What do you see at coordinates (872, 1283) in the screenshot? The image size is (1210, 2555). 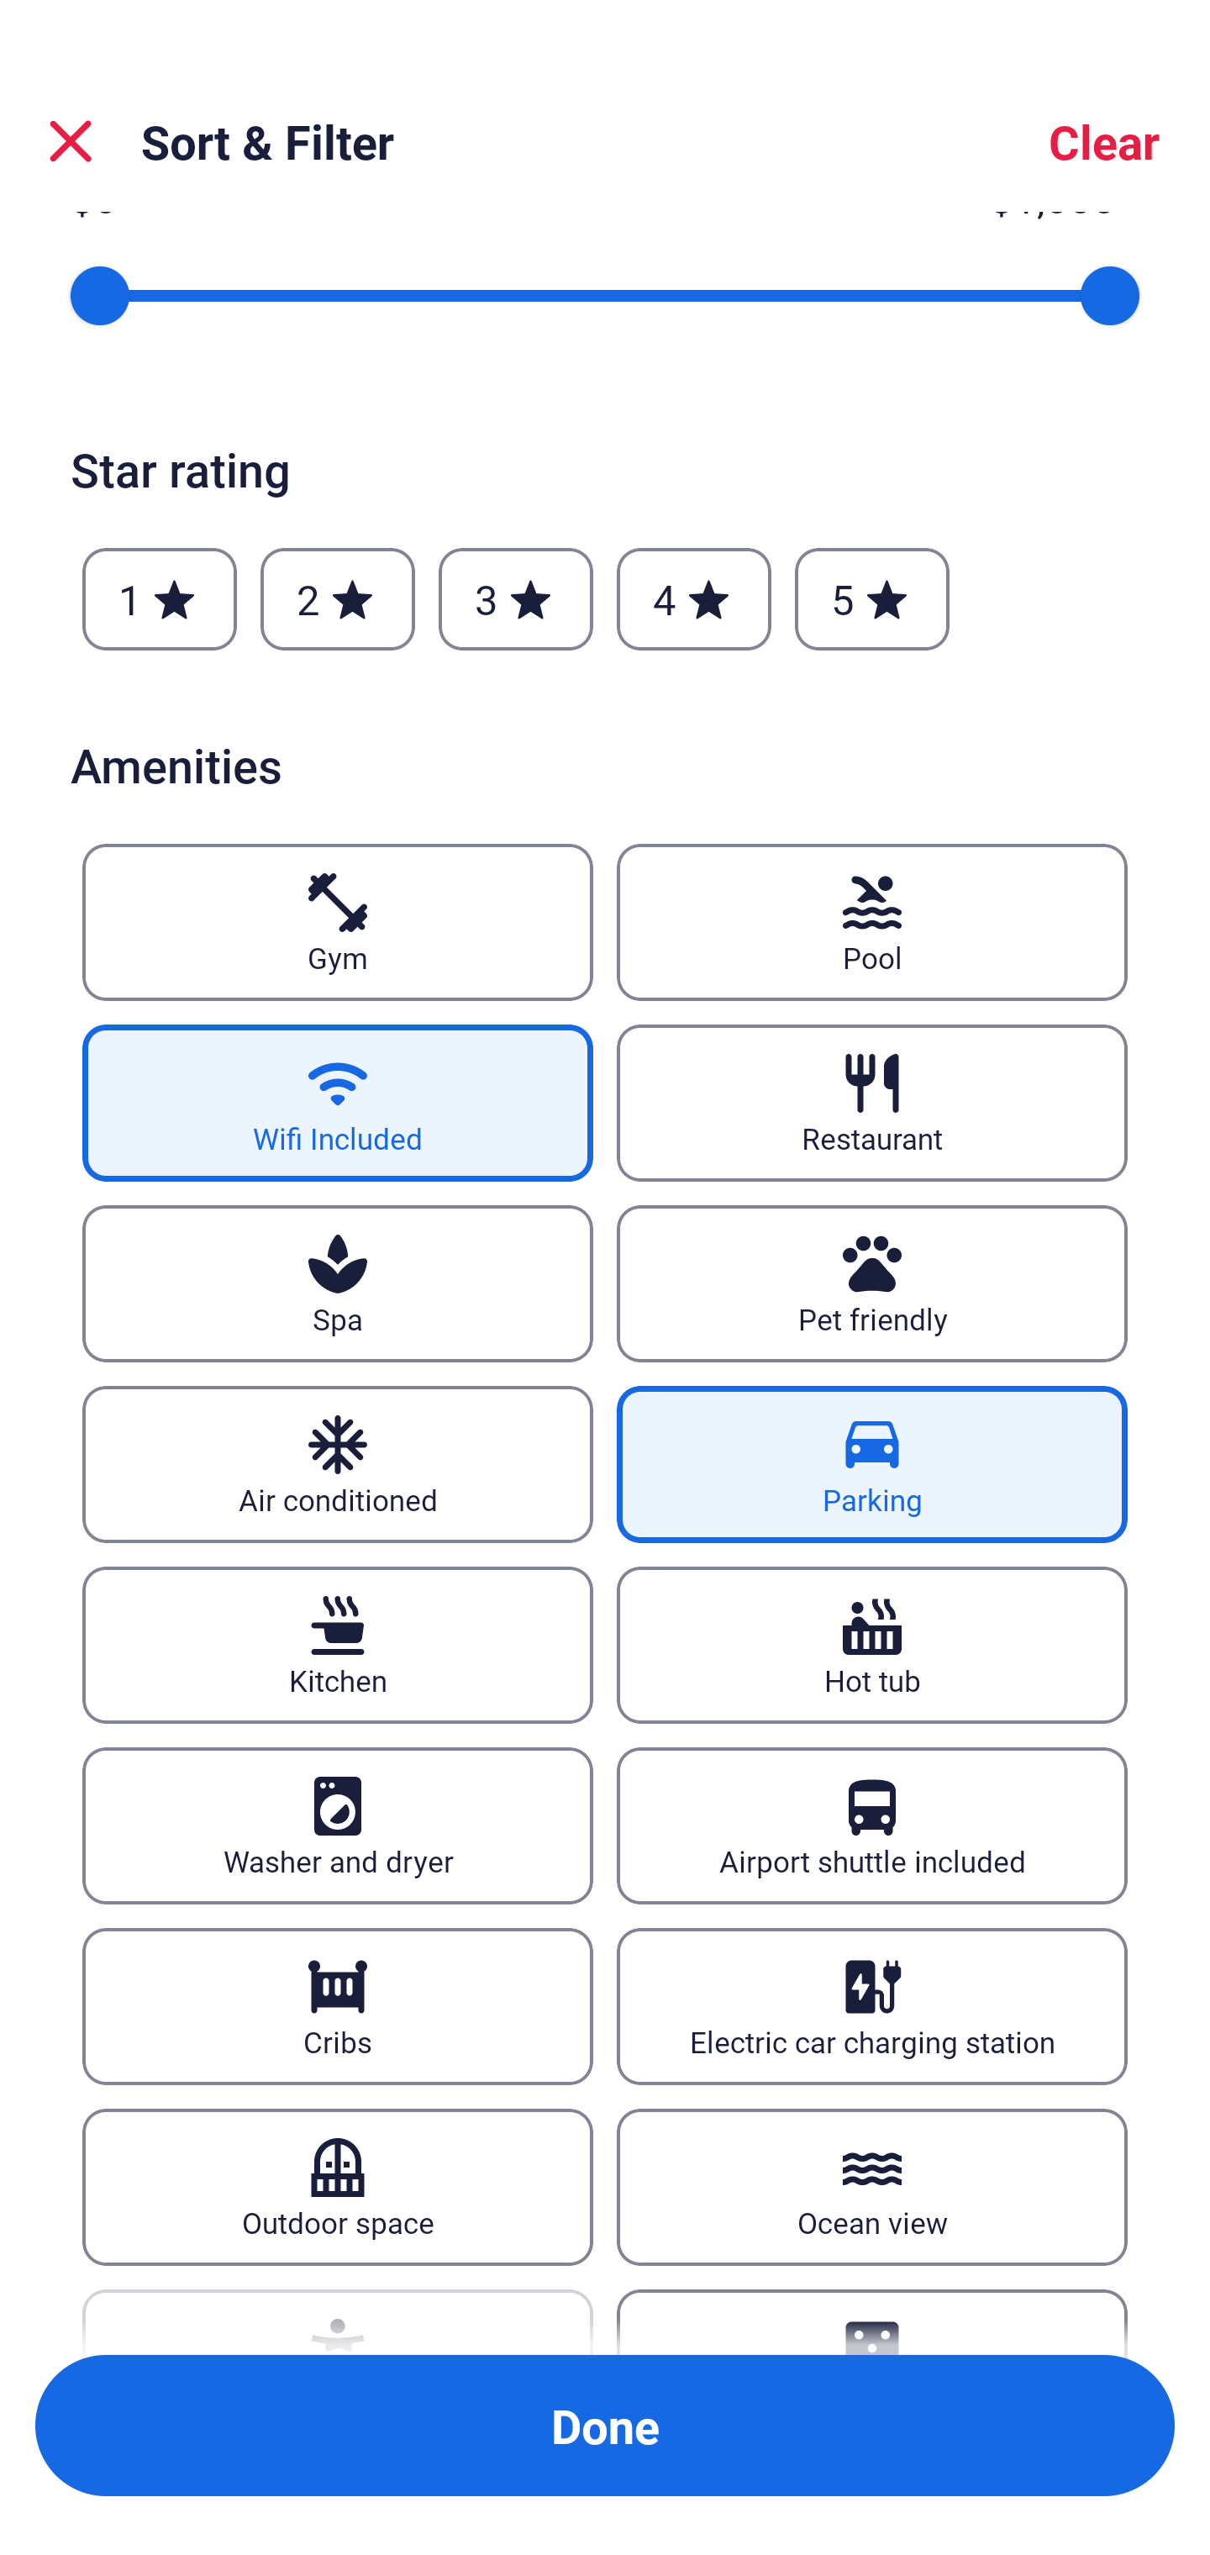 I see `Pet friendly` at bounding box center [872, 1283].